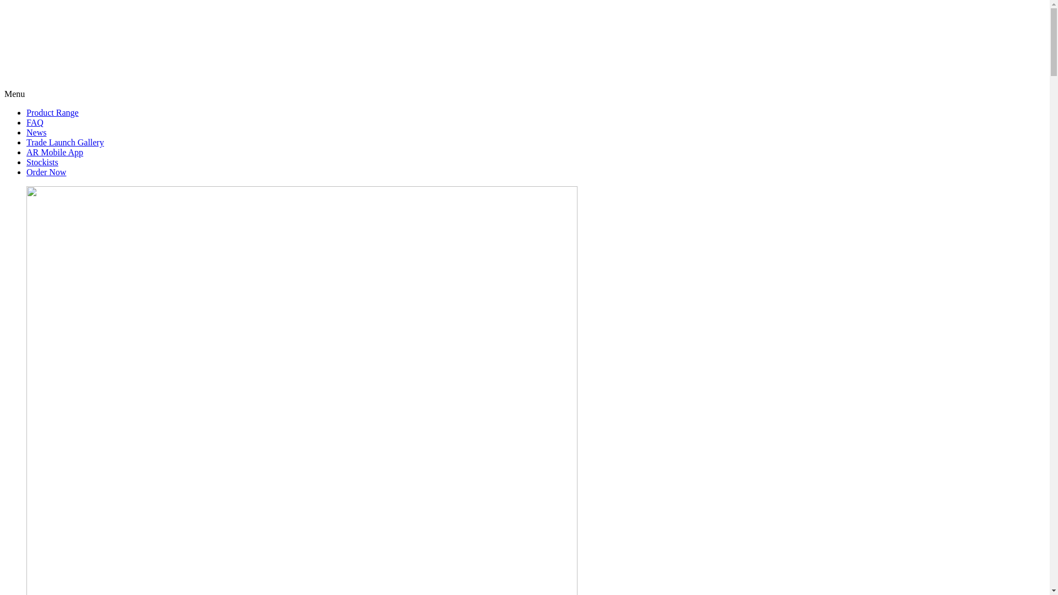 The height and width of the screenshot is (595, 1058). What do you see at coordinates (42, 162) in the screenshot?
I see `Stockists` at bounding box center [42, 162].